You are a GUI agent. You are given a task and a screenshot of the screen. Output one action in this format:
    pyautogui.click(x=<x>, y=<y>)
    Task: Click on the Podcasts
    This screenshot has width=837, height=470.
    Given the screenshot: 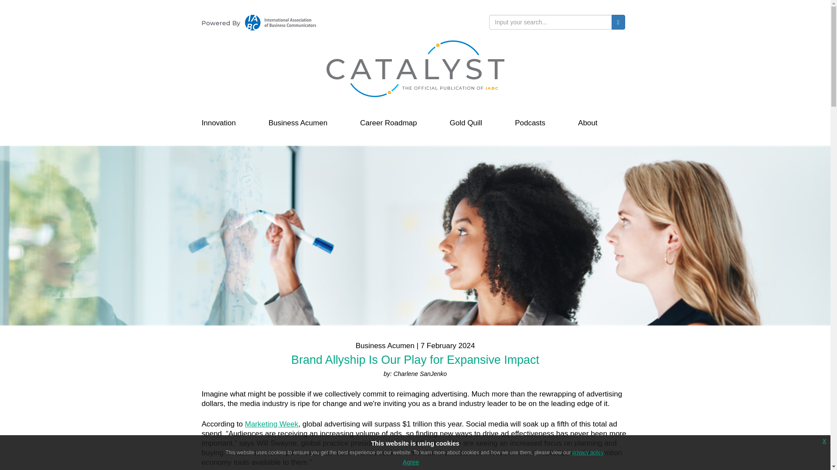 What is the action you would take?
    pyautogui.click(x=530, y=121)
    